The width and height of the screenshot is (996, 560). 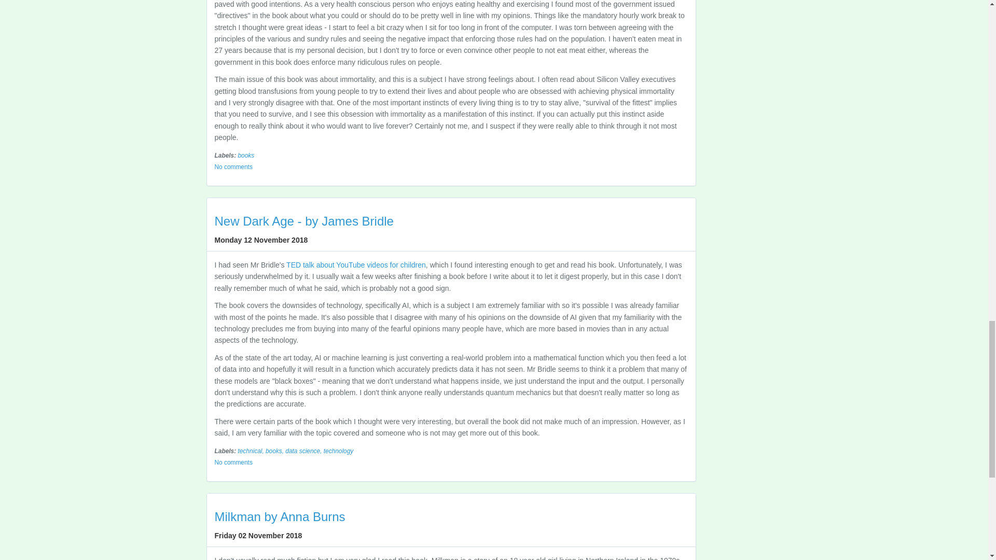 What do you see at coordinates (252, 451) in the screenshot?
I see `technical,` at bounding box center [252, 451].